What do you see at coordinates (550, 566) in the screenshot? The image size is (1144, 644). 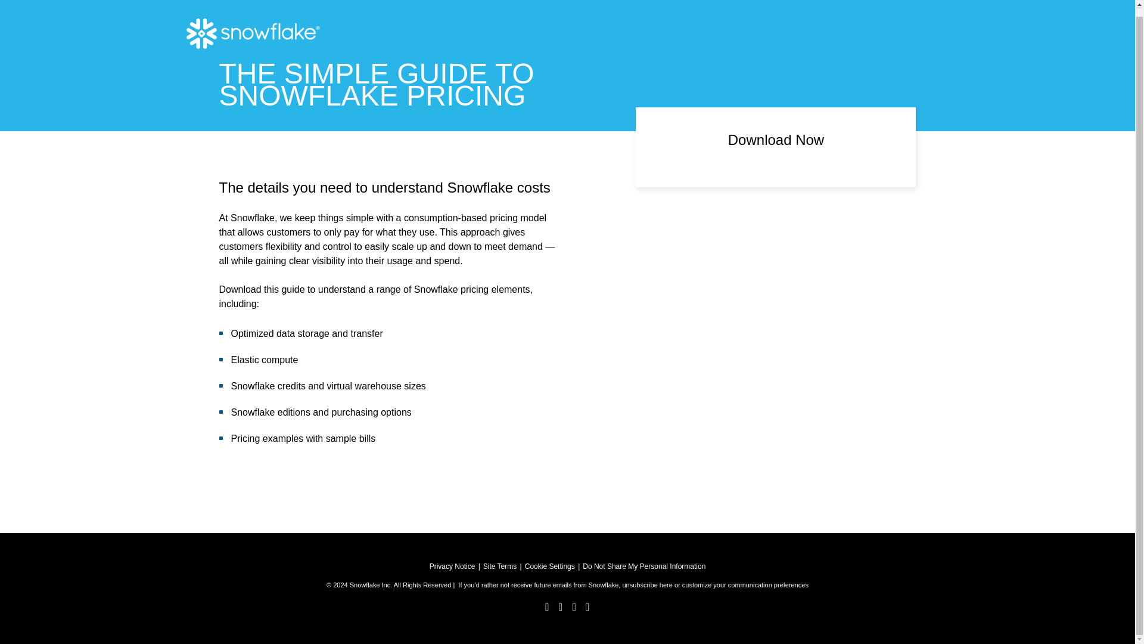 I see `Cookie Settings` at bounding box center [550, 566].